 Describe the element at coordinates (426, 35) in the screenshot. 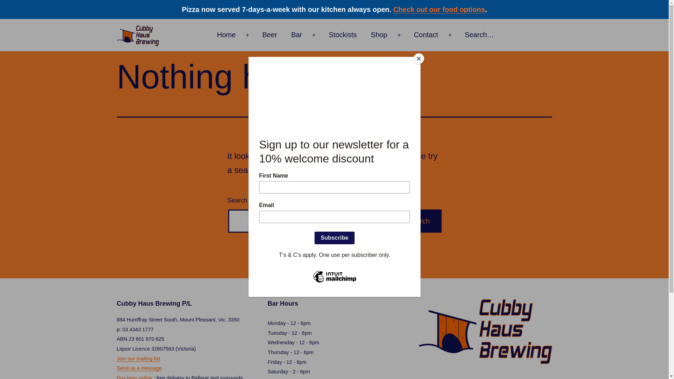

I see `Contact` at that location.